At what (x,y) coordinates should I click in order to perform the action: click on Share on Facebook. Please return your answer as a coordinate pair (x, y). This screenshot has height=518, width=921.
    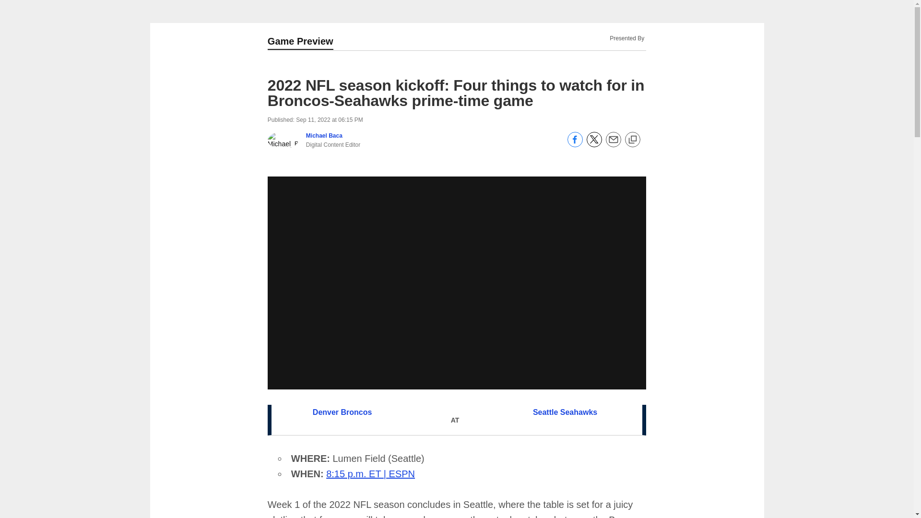
    Looking at the image, I should click on (575, 144).